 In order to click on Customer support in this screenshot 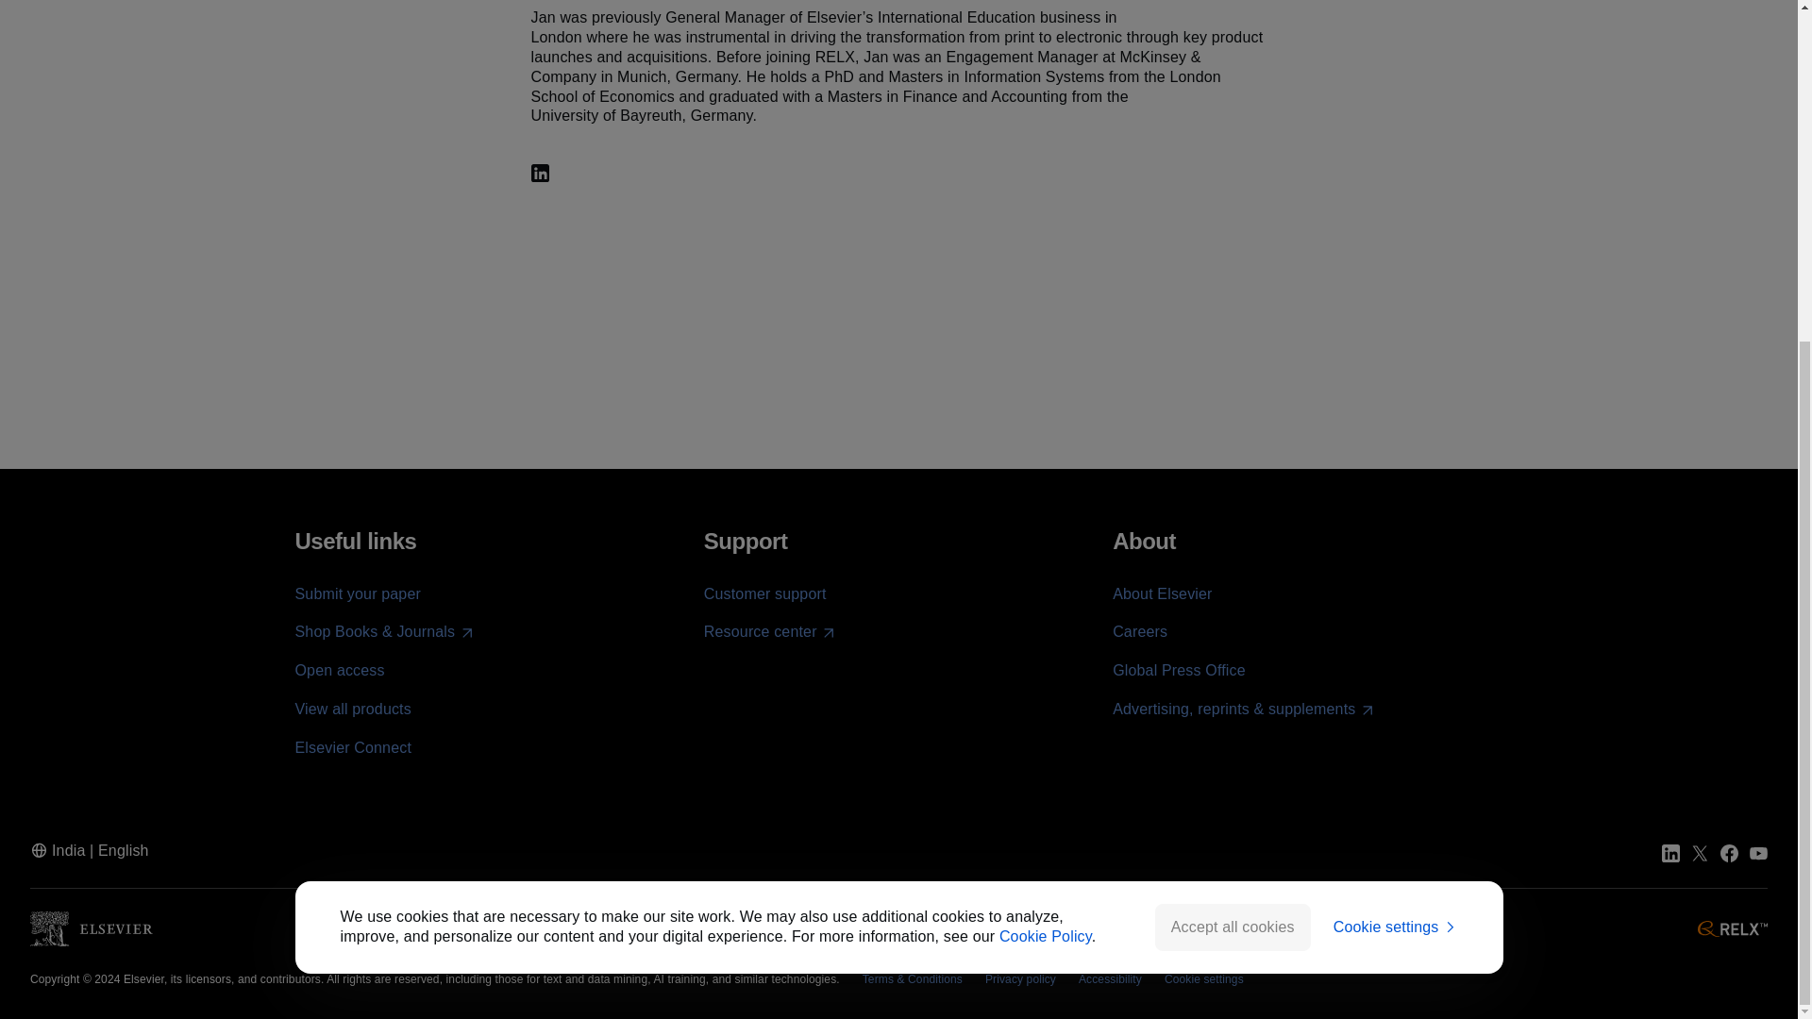, I will do `click(764, 594)`.